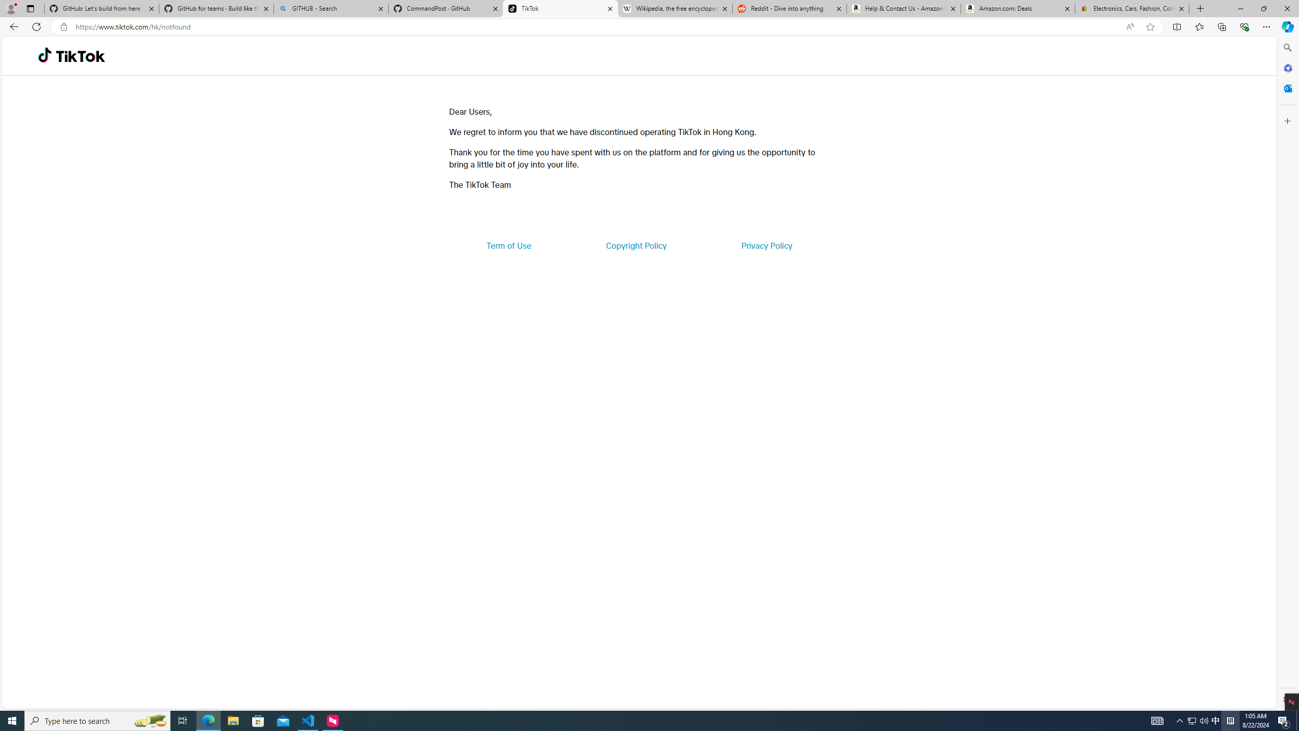 This screenshot has height=731, width=1299. What do you see at coordinates (1018, 9) in the screenshot?
I see `Amazon.com: Deals` at bounding box center [1018, 9].